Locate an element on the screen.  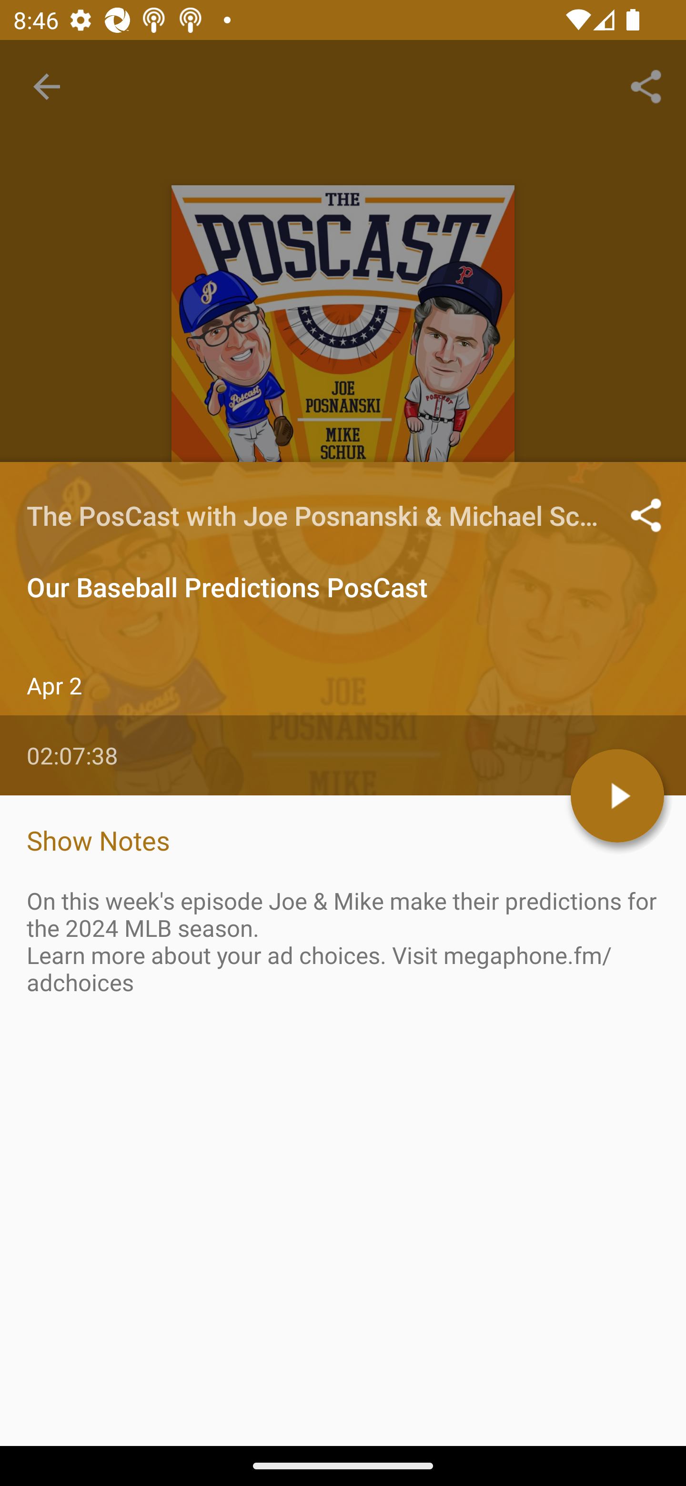
Share... is located at coordinates (646, 86).